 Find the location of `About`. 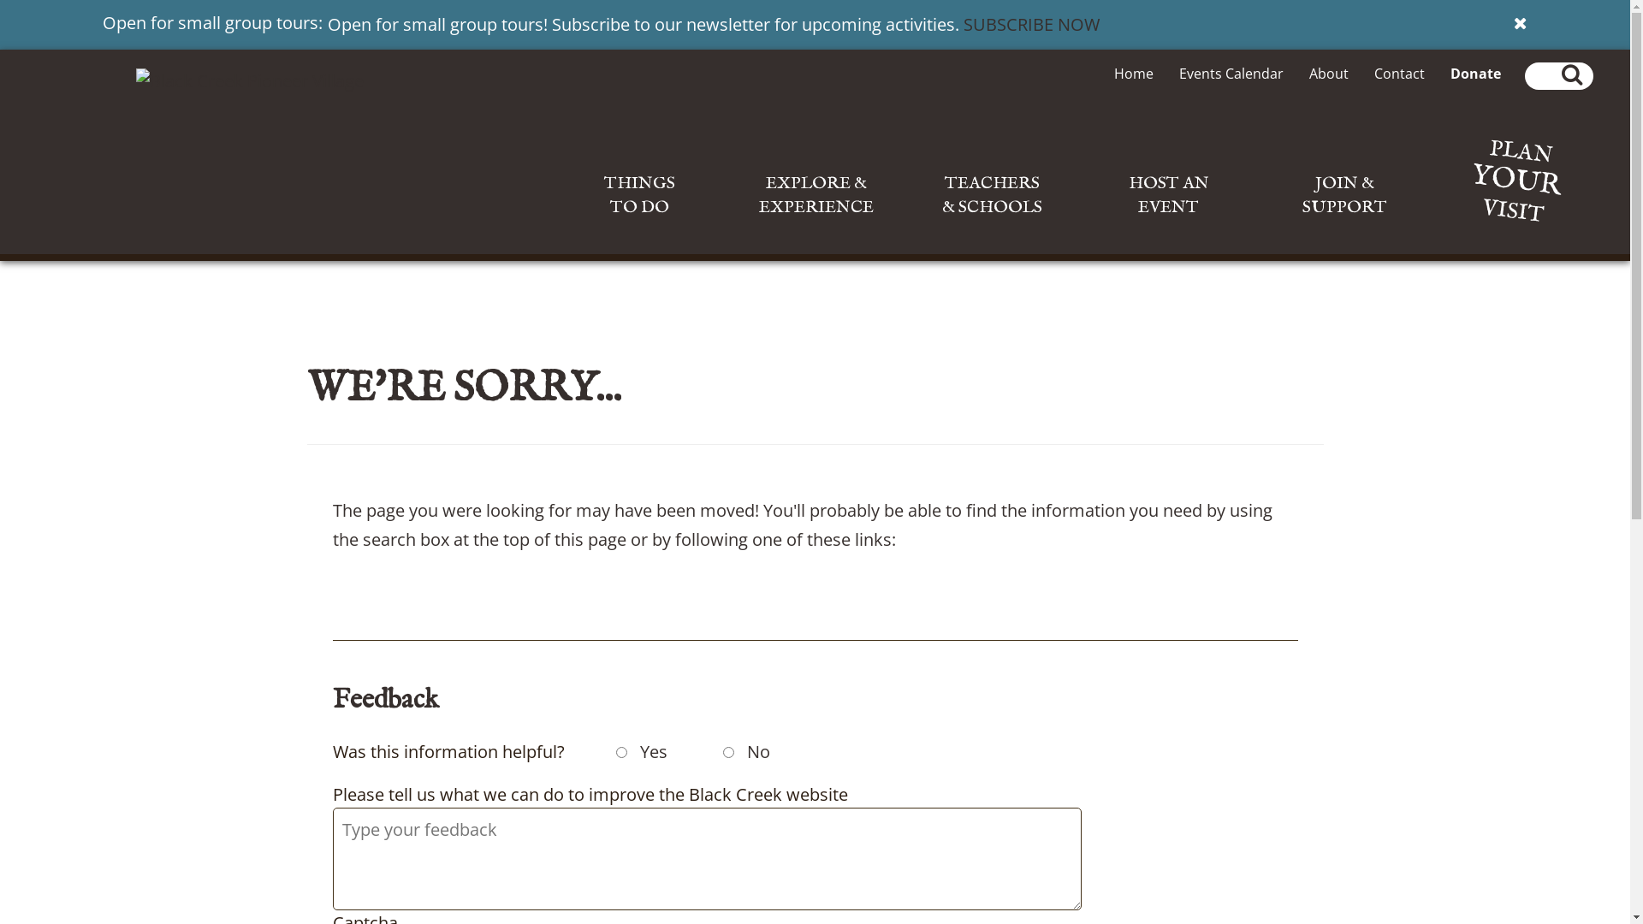

About is located at coordinates (1329, 74).